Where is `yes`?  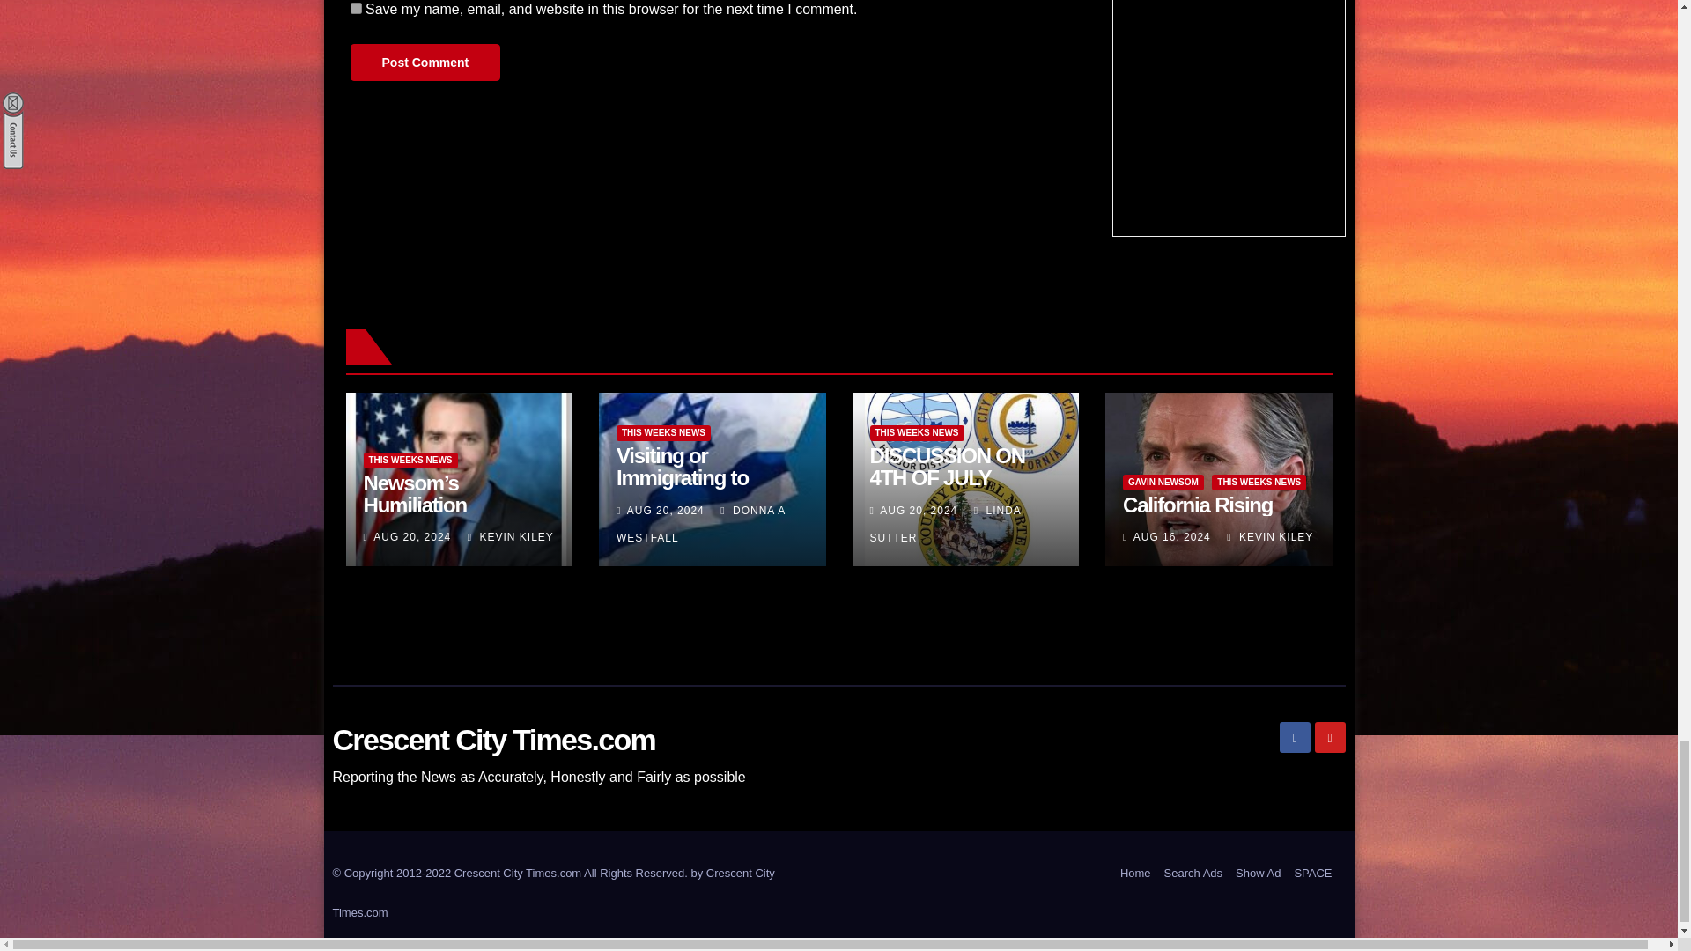 yes is located at coordinates (356, 9).